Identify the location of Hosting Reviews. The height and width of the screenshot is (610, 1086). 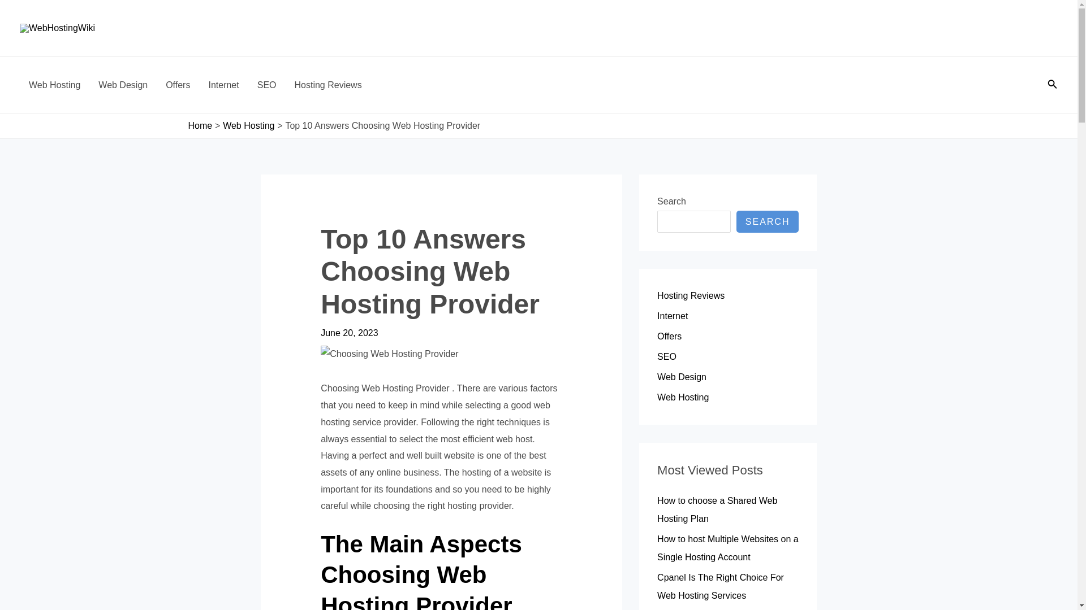
(690, 296).